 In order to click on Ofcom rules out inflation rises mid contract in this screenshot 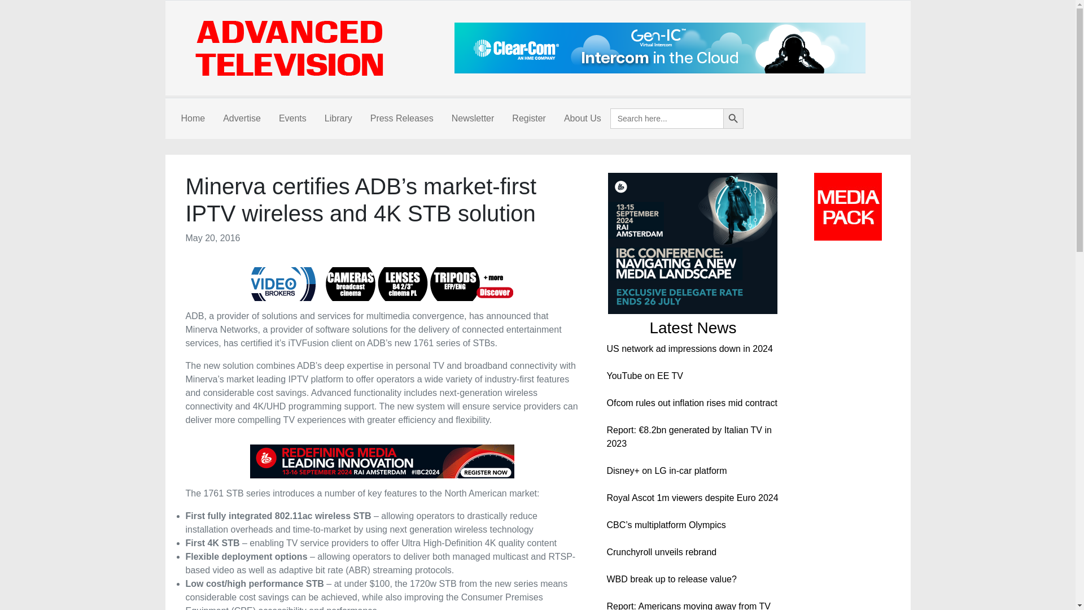, I will do `click(691, 403)`.